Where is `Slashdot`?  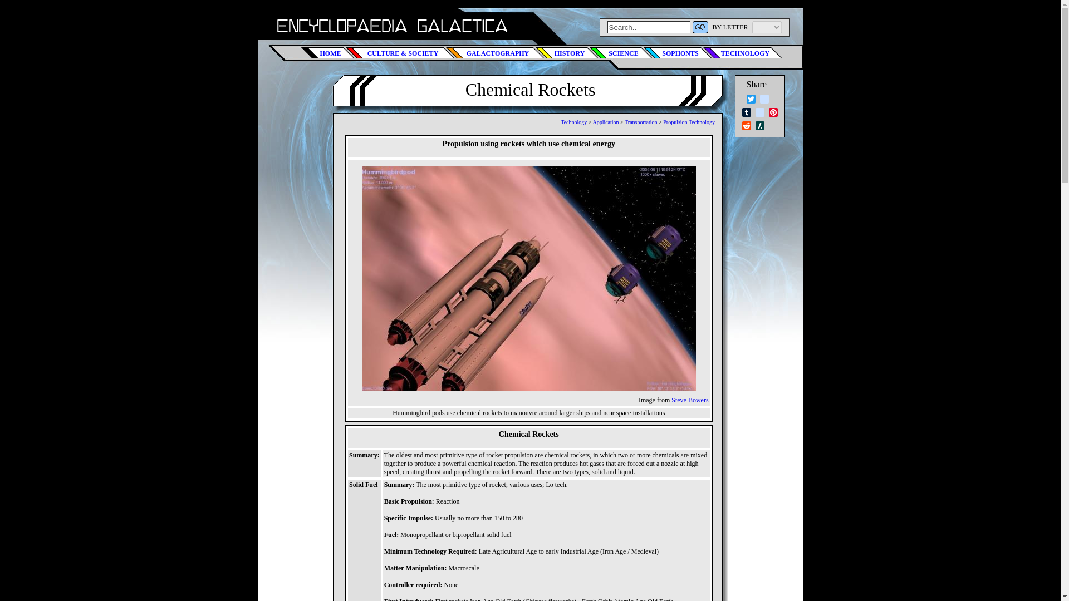 Slashdot is located at coordinates (759, 125).